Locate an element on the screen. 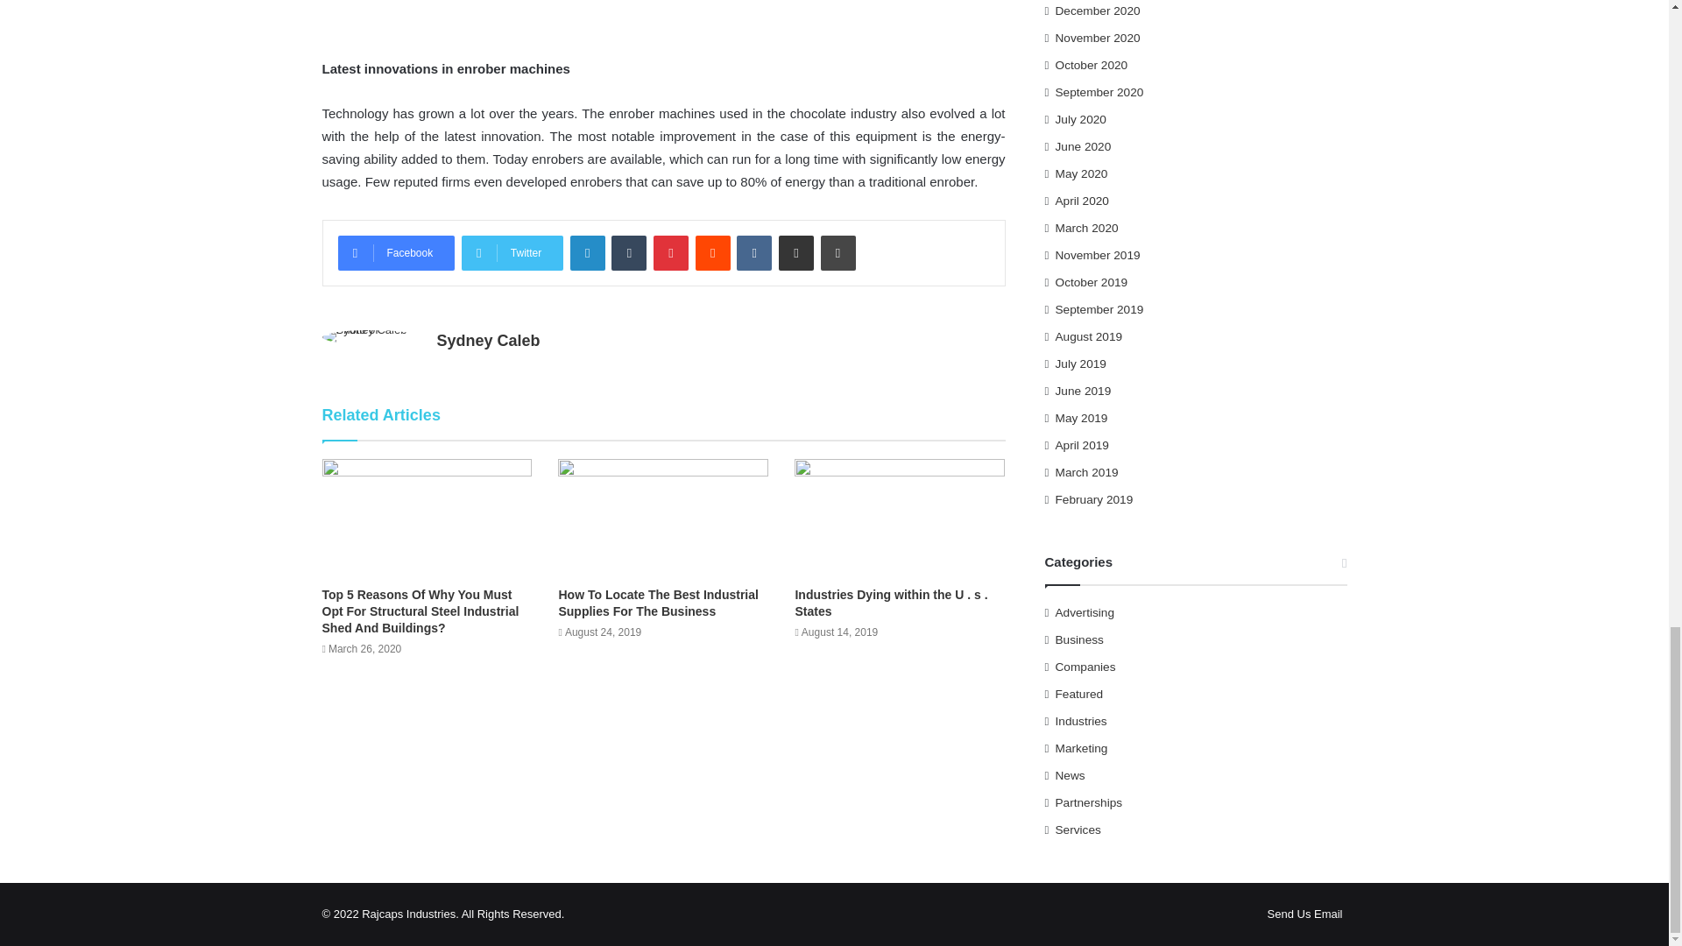 This screenshot has width=1682, height=946. Facebook is located at coordinates (396, 252).